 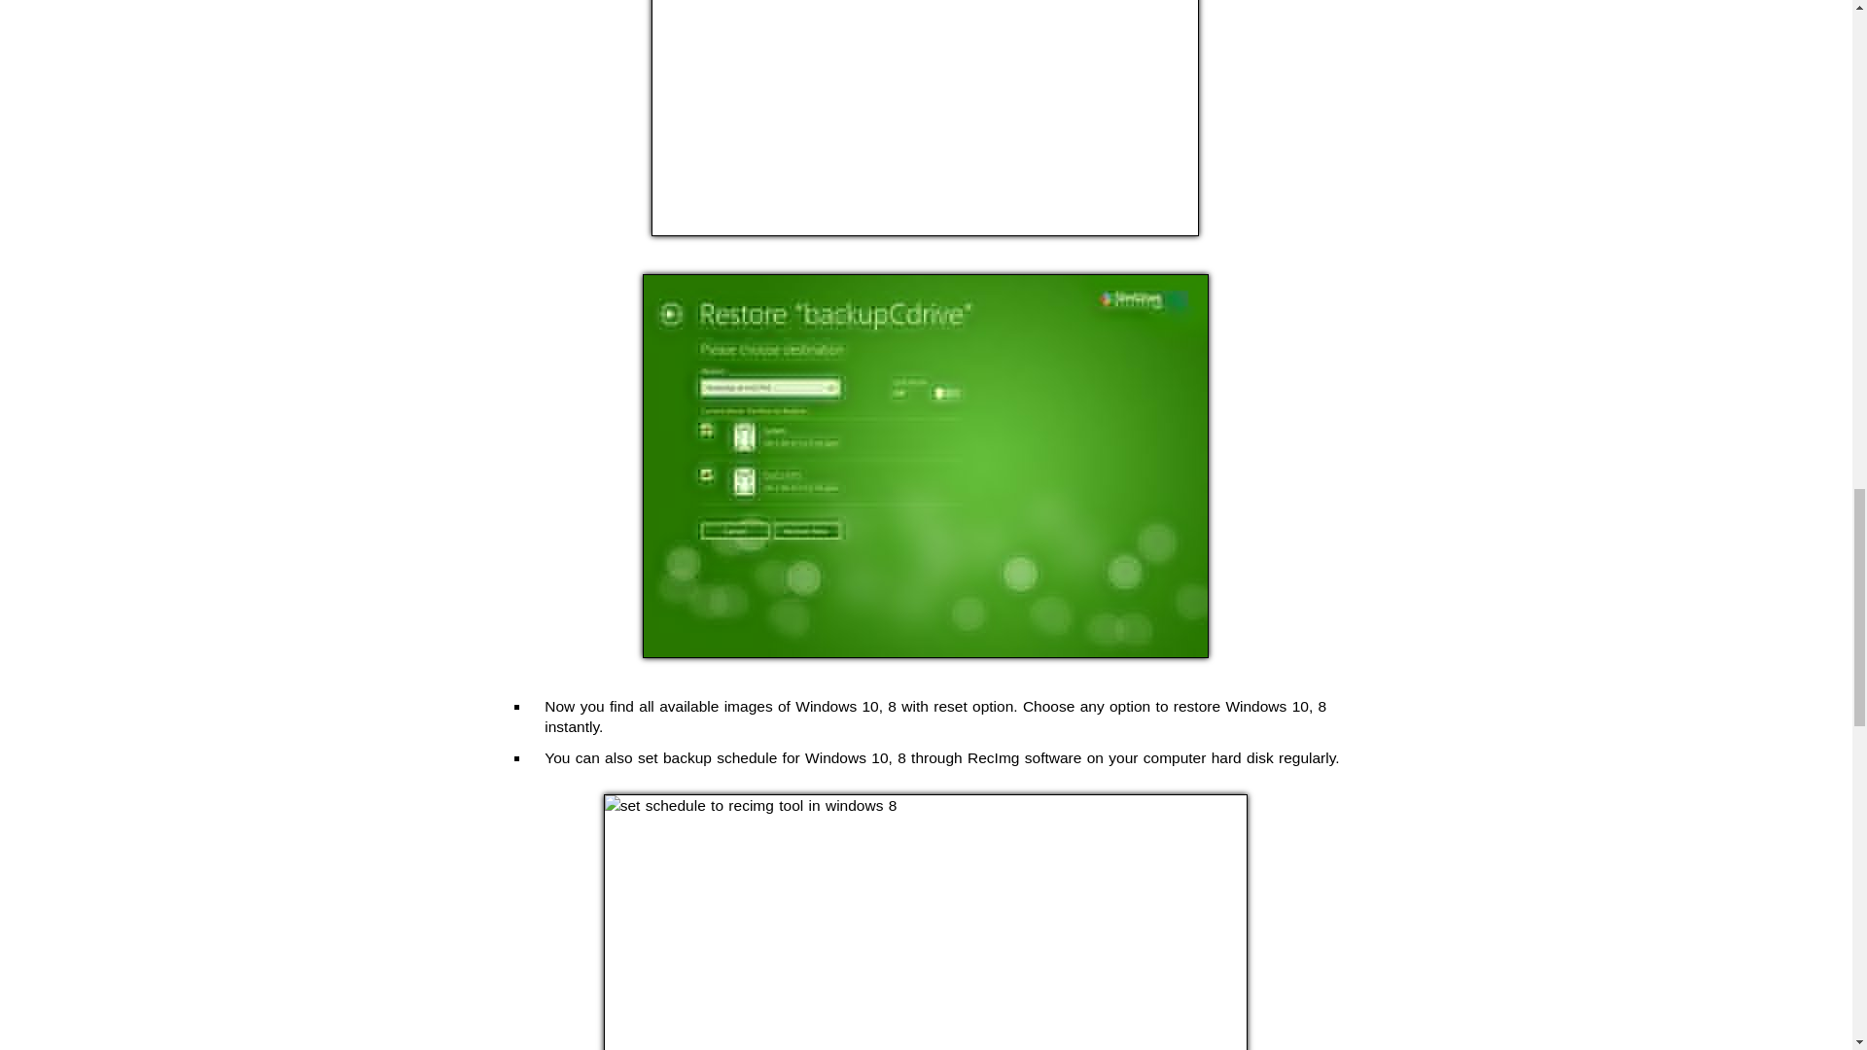 What do you see at coordinates (925, 119) in the screenshot?
I see `recimg tool restore to windows 8` at bounding box center [925, 119].